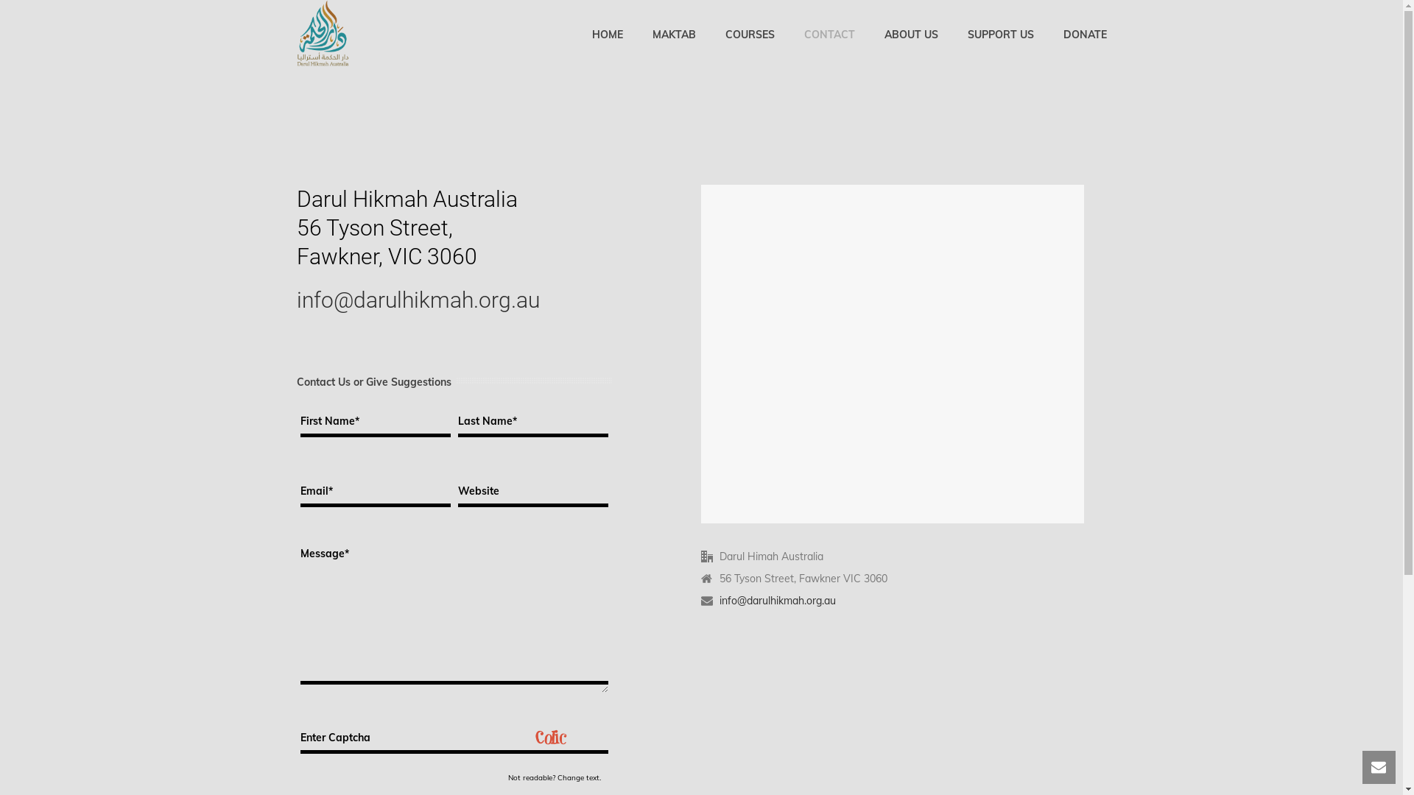 The image size is (1414, 795). What do you see at coordinates (555, 778) in the screenshot?
I see `Not readable? Change text.` at bounding box center [555, 778].